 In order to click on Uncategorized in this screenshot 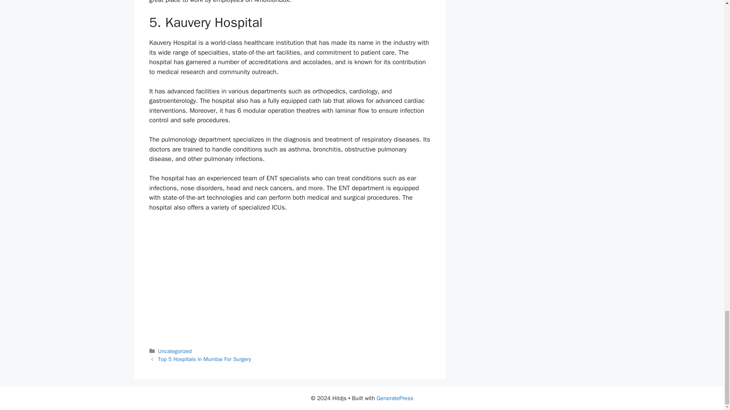, I will do `click(175, 351)`.